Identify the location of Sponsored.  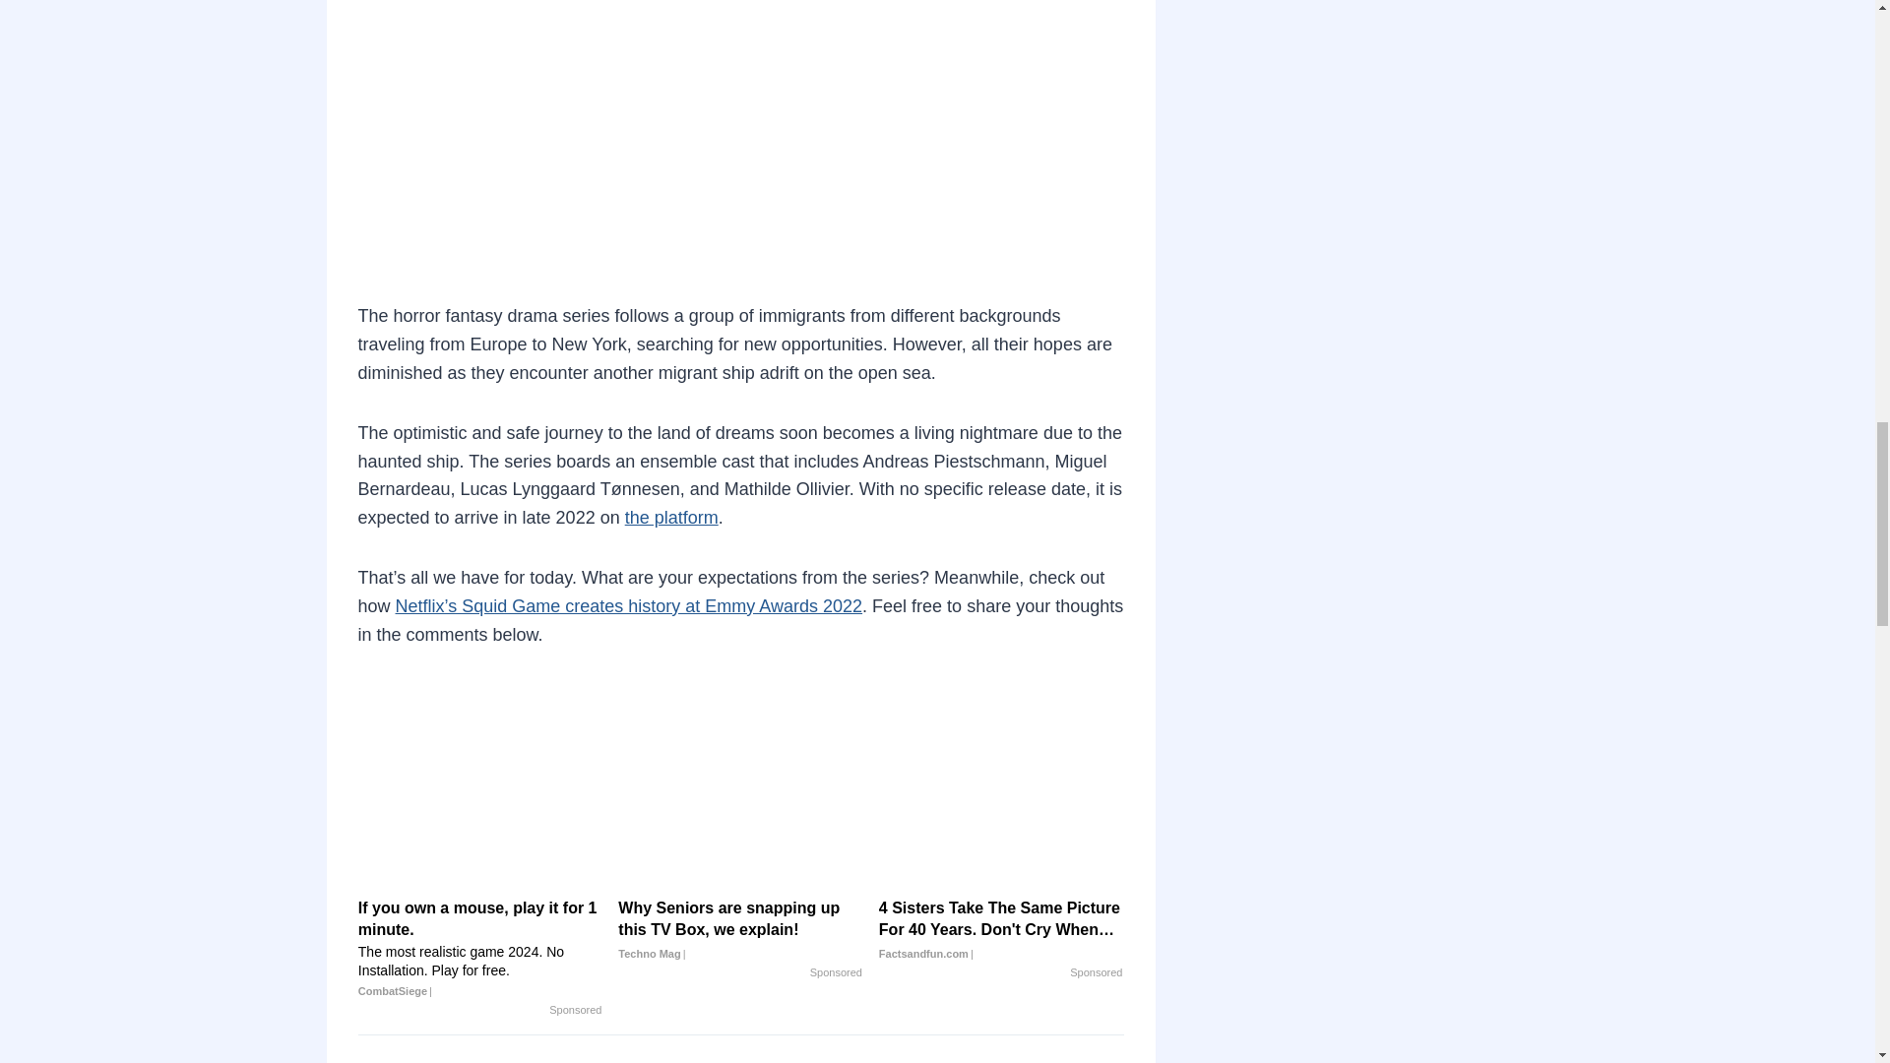
(836, 972).